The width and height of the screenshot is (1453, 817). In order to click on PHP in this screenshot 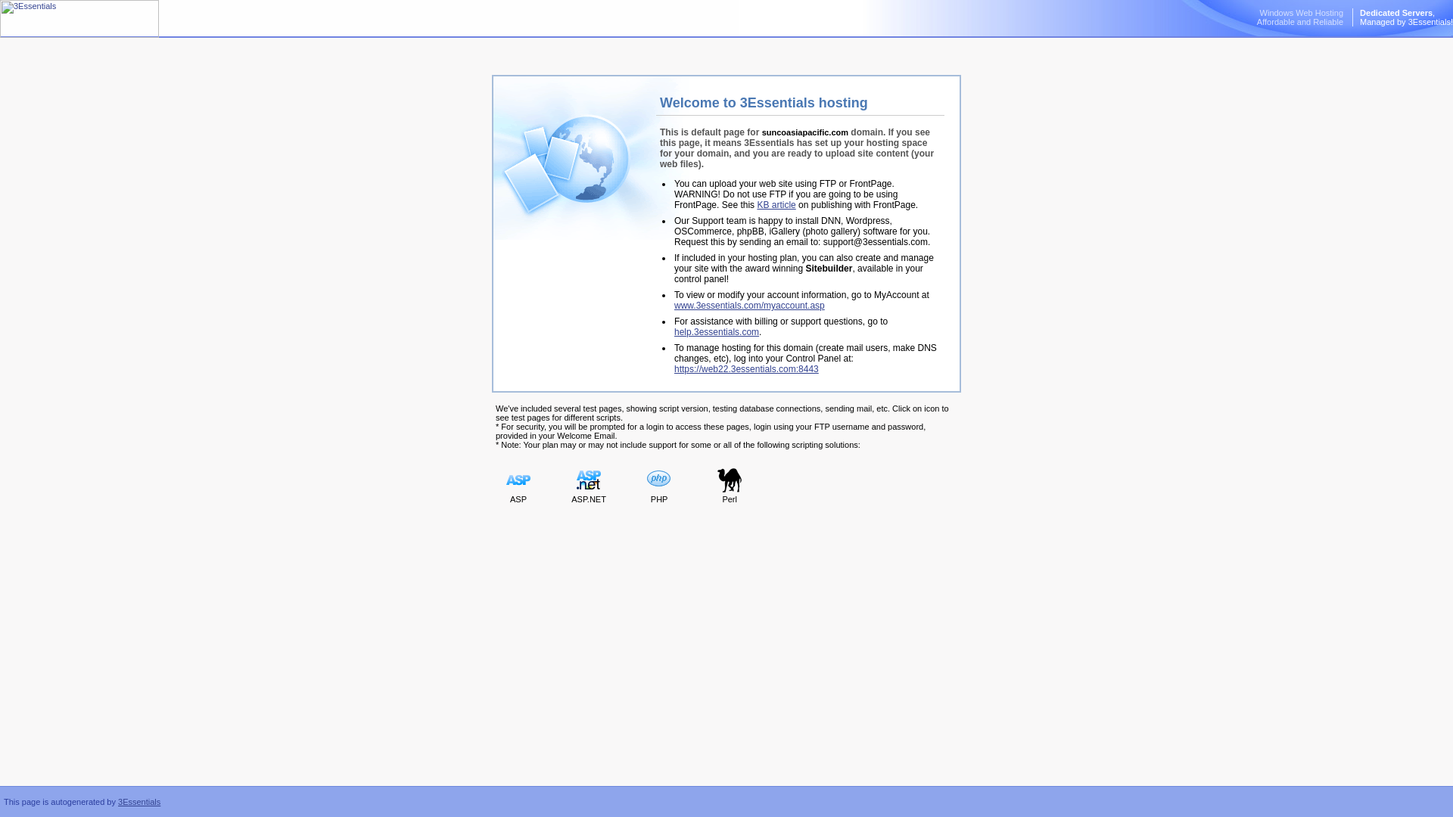, I will do `click(658, 486)`.